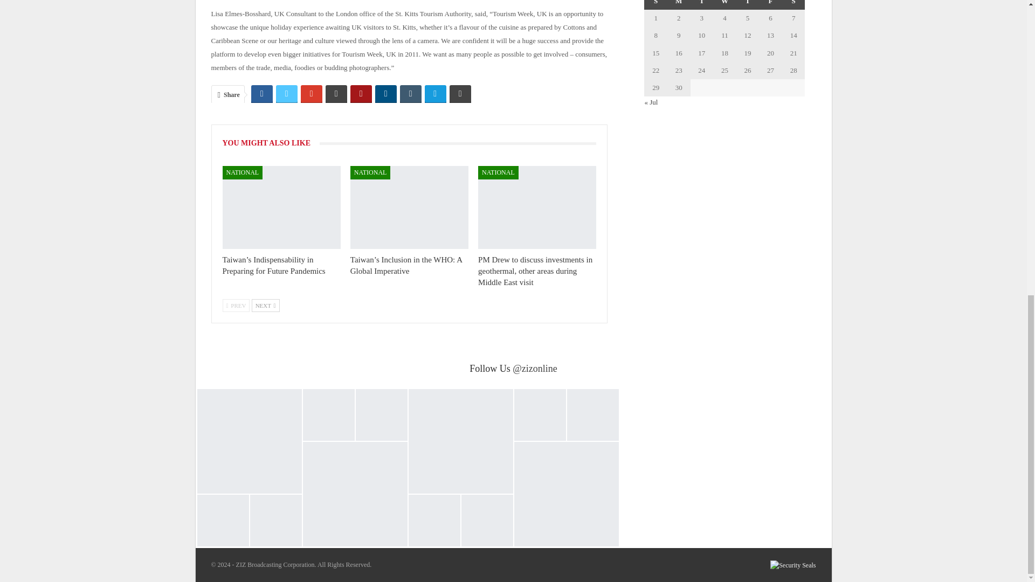 The height and width of the screenshot is (582, 1035). Describe the element at coordinates (702, 5) in the screenshot. I see `Tuesday` at that location.